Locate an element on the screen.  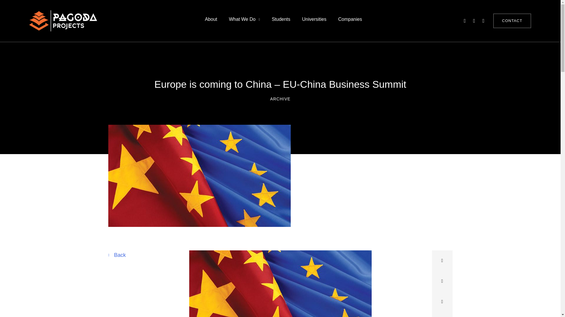
CONTACT is located at coordinates (512, 21).